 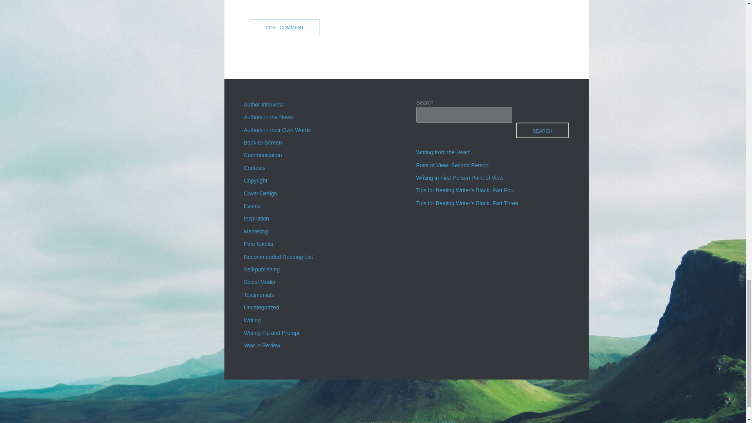 What do you see at coordinates (255, 180) in the screenshot?
I see `Copyright` at bounding box center [255, 180].